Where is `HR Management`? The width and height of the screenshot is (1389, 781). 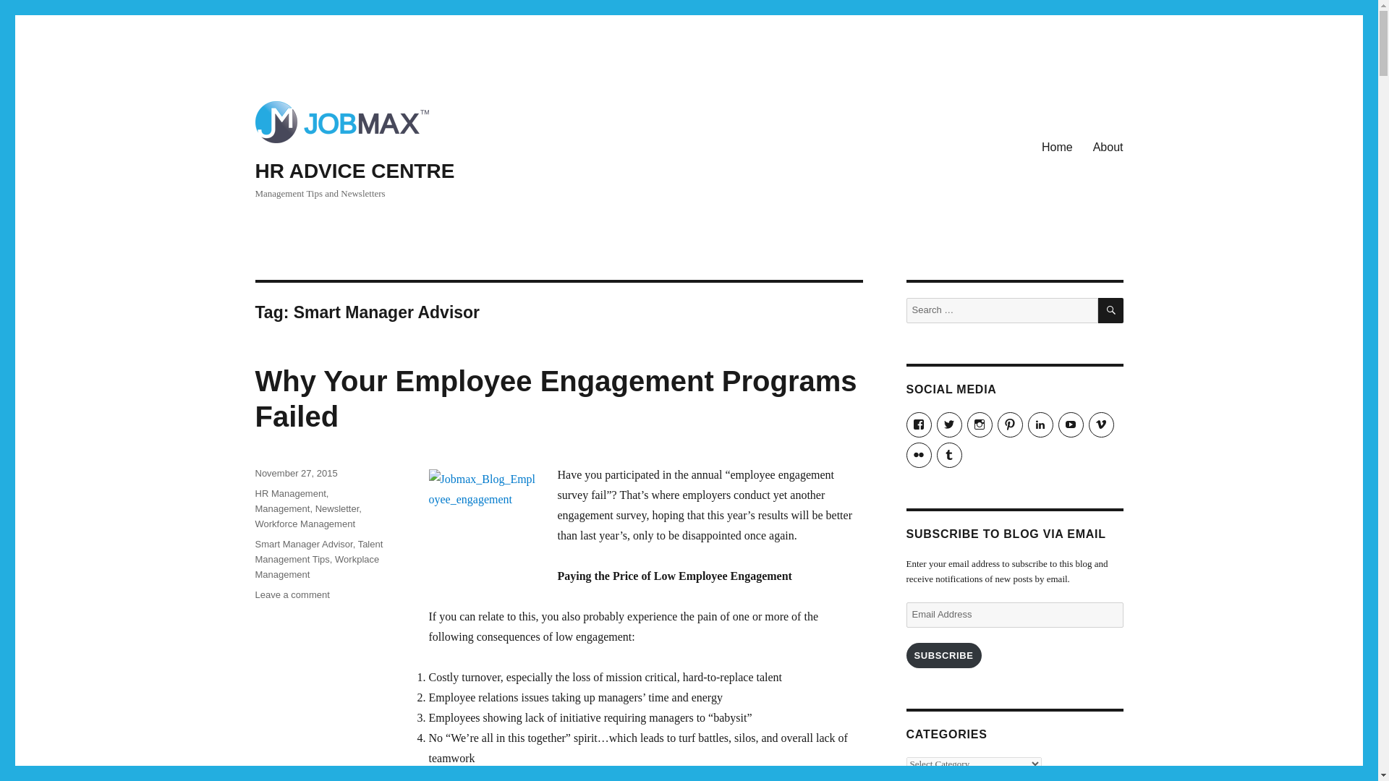 HR Management is located at coordinates (289, 493).